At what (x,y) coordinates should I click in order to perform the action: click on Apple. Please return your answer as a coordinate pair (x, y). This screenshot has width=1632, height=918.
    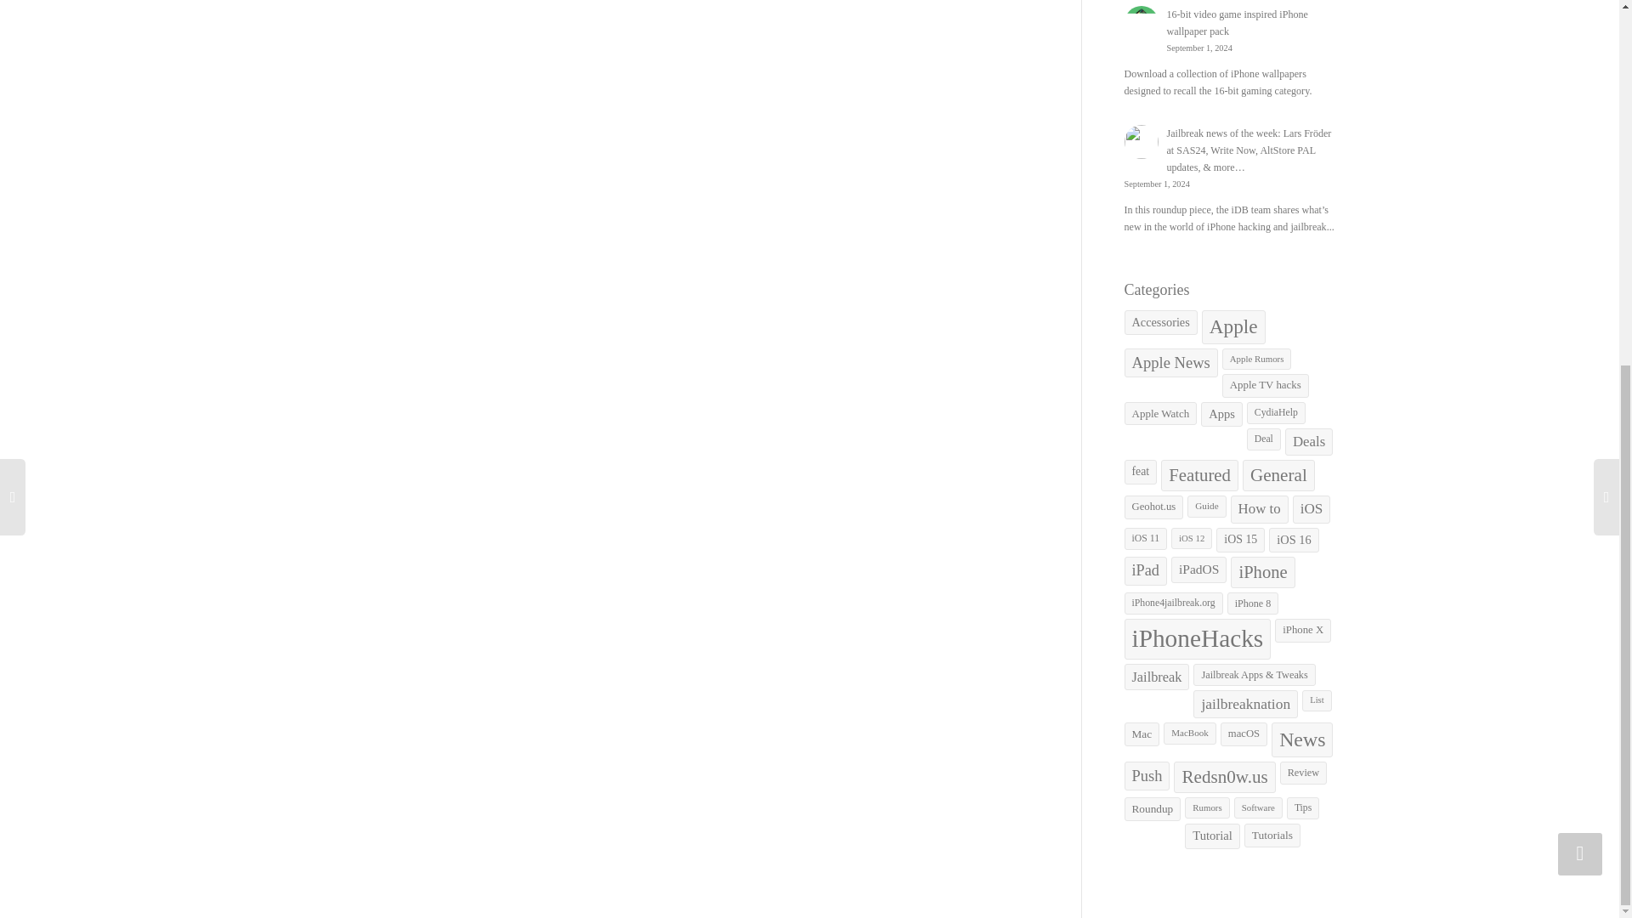
    Looking at the image, I should click on (1233, 327).